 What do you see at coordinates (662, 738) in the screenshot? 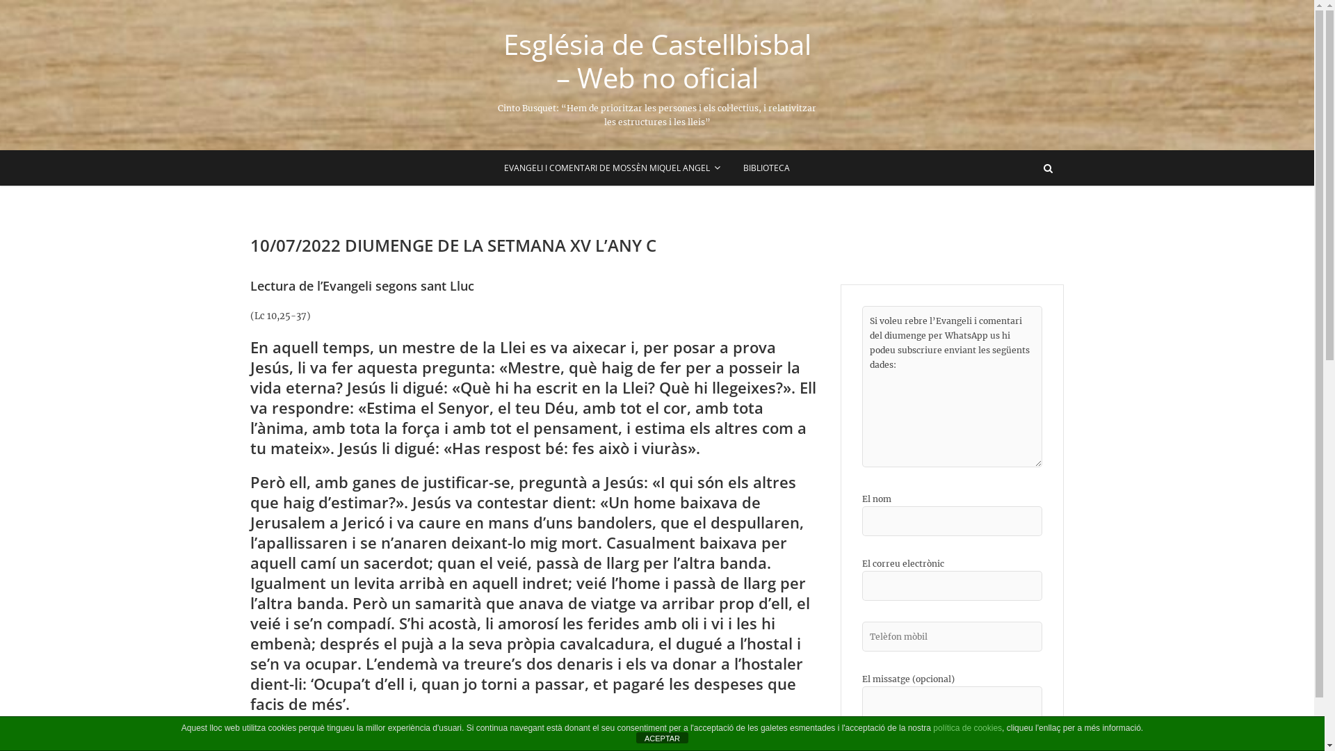
I see `ACEPTAR` at bounding box center [662, 738].